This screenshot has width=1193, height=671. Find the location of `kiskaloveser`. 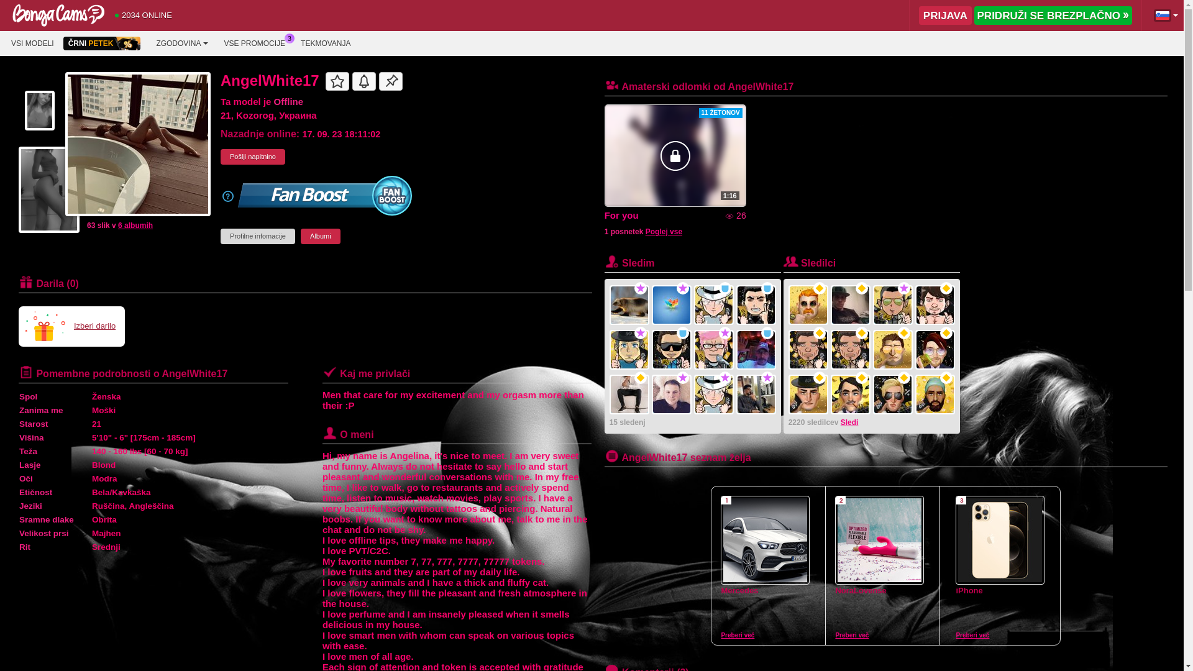

kiskaloveser is located at coordinates (629, 305).